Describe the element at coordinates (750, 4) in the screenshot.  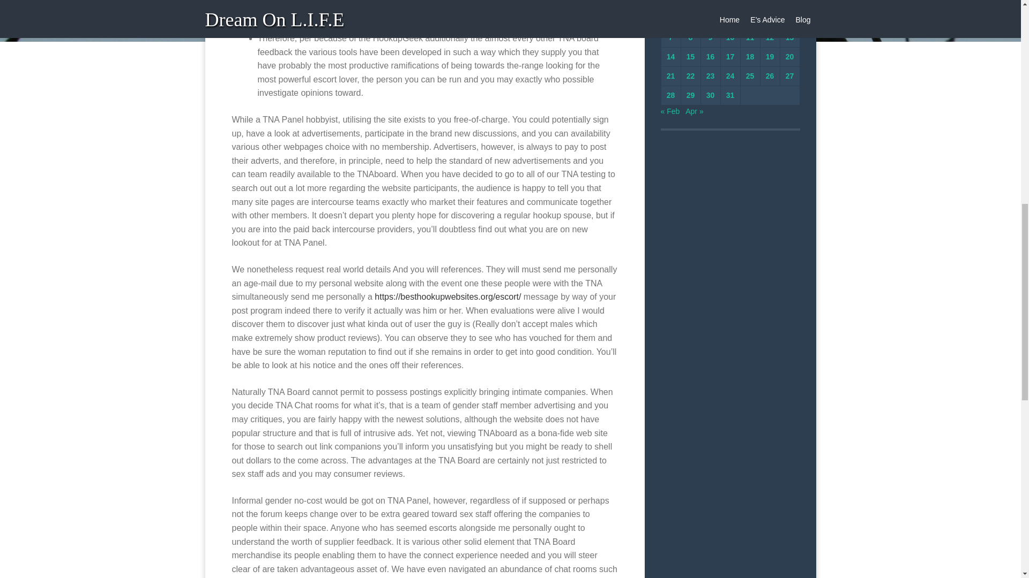
I see `Friday` at that location.